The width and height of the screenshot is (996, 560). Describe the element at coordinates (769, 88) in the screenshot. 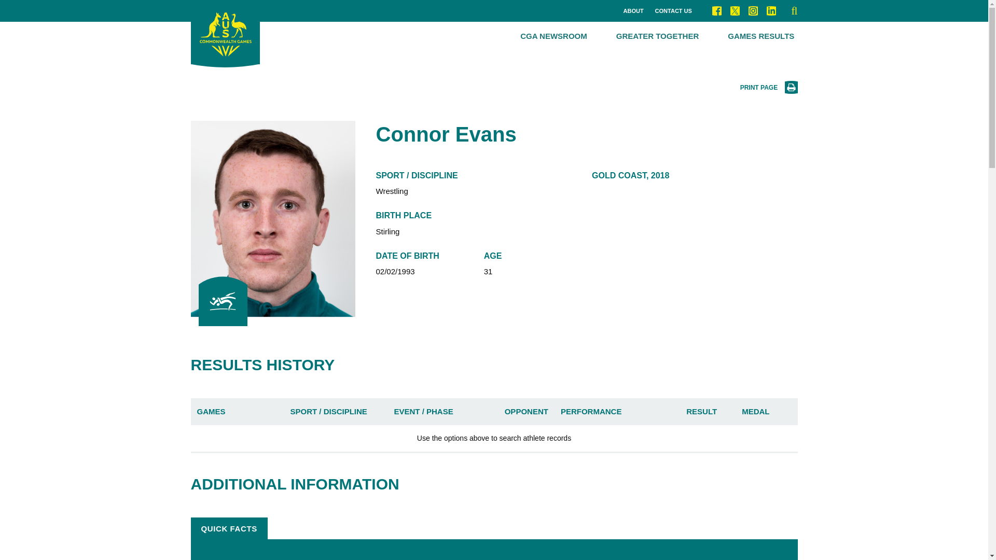

I see `PRINT PAGE` at that location.